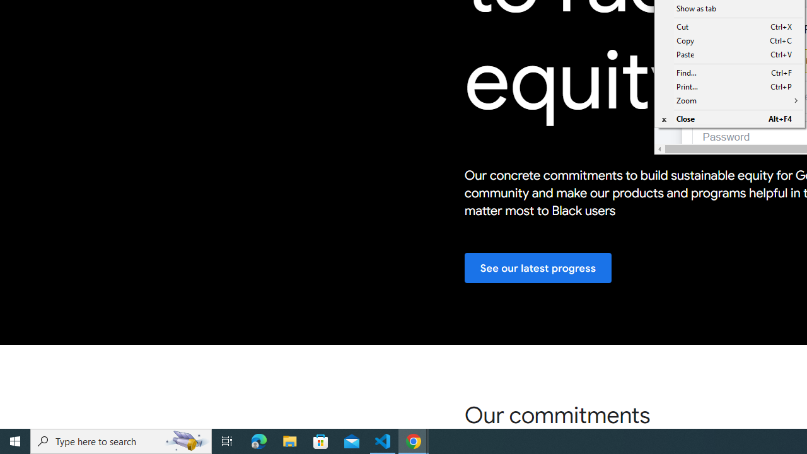  I want to click on Cut	Ctrl+X, so click(729, 26).